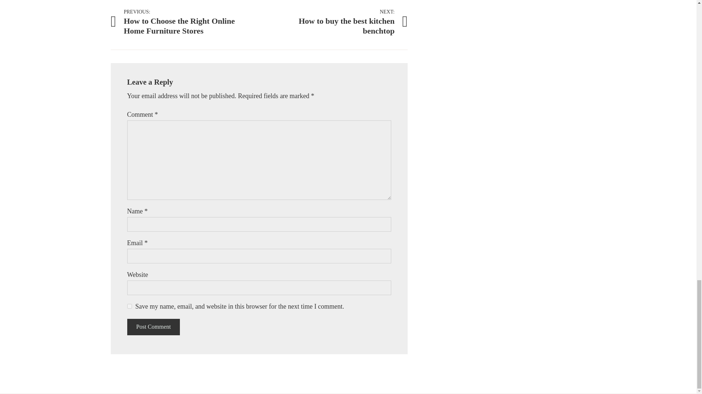 The width and height of the screenshot is (702, 394). What do you see at coordinates (129, 306) in the screenshot?
I see `Post Comment` at bounding box center [129, 306].